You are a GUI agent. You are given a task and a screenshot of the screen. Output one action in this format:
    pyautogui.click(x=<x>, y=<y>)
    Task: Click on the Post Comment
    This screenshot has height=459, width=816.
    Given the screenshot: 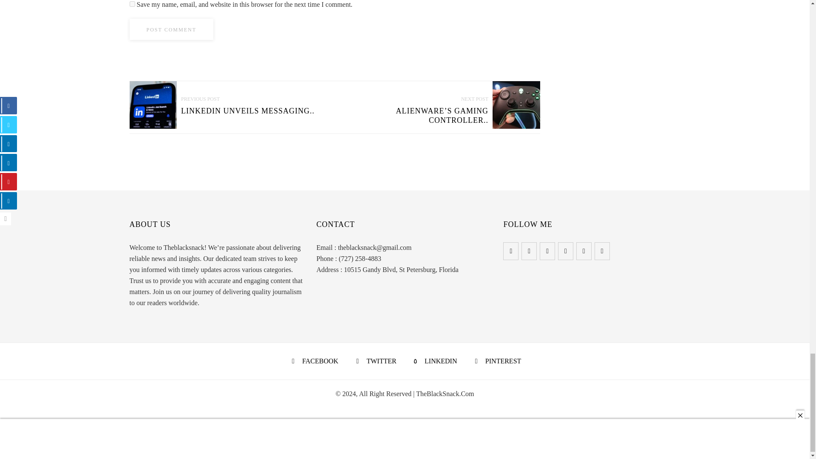 What is the action you would take?
    pyautogui.click(x=171, y=29)
    